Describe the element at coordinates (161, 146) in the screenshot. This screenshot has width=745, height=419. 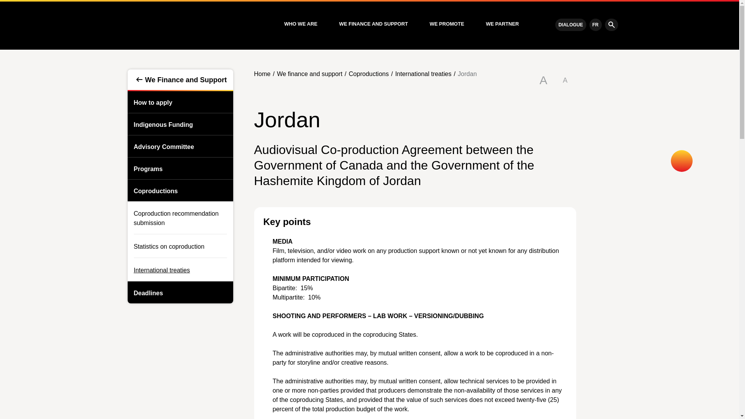
I see `Advisory Committee` at that location.